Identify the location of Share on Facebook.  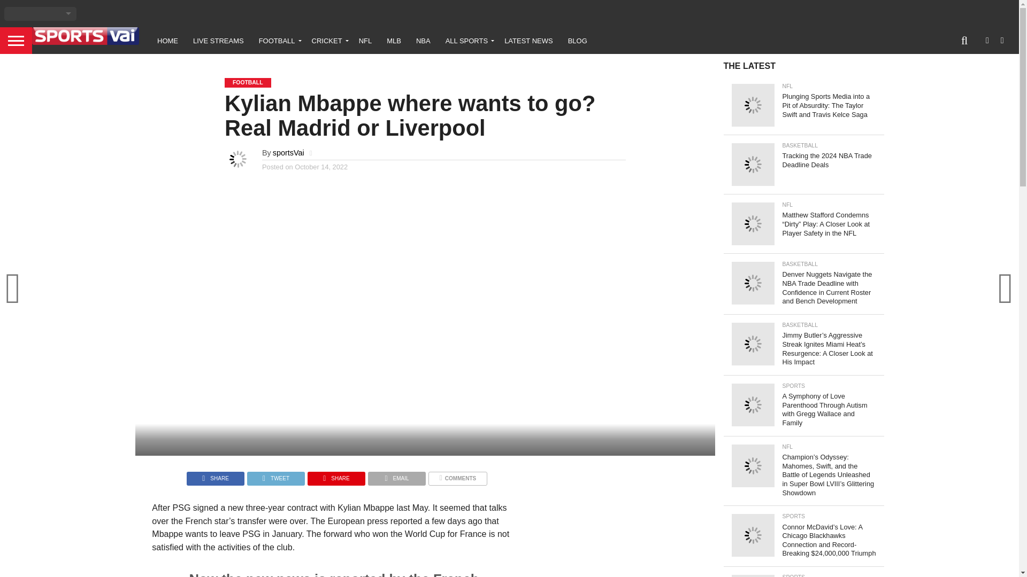
(215, 475).